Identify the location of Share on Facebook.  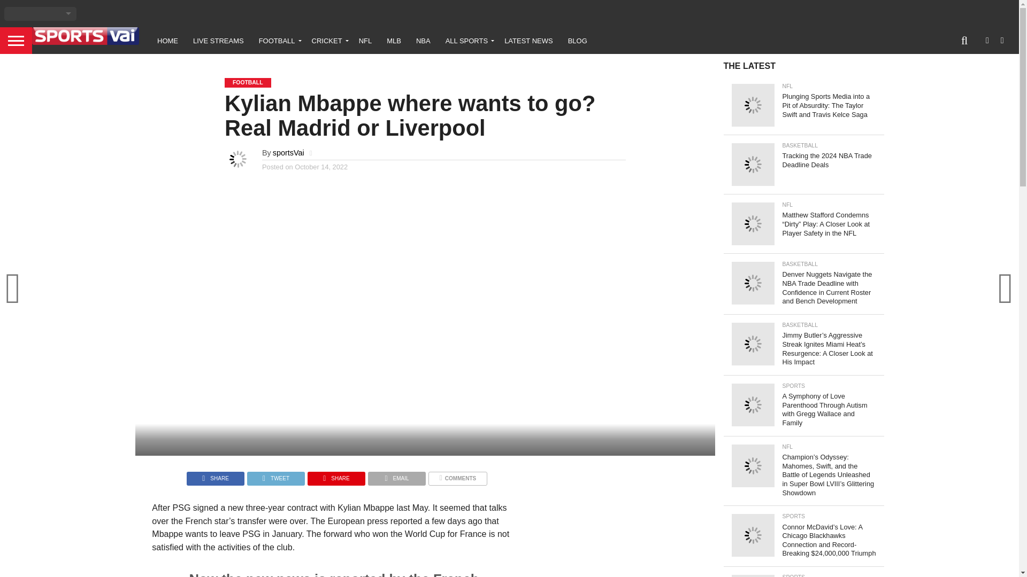
(215, 475).